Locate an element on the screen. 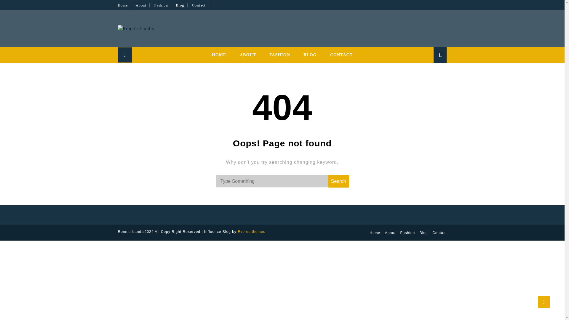 This screenshot has height=320, width=569. Ronnie Landis is located at coordinates (177, 42).